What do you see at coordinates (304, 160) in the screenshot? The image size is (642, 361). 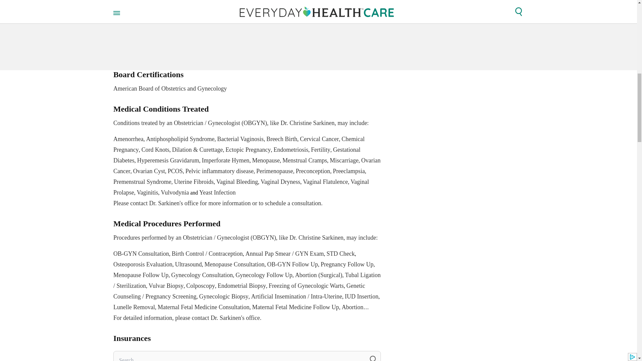 I see `Menstrual Cramps` at bounding box center [304, 160].